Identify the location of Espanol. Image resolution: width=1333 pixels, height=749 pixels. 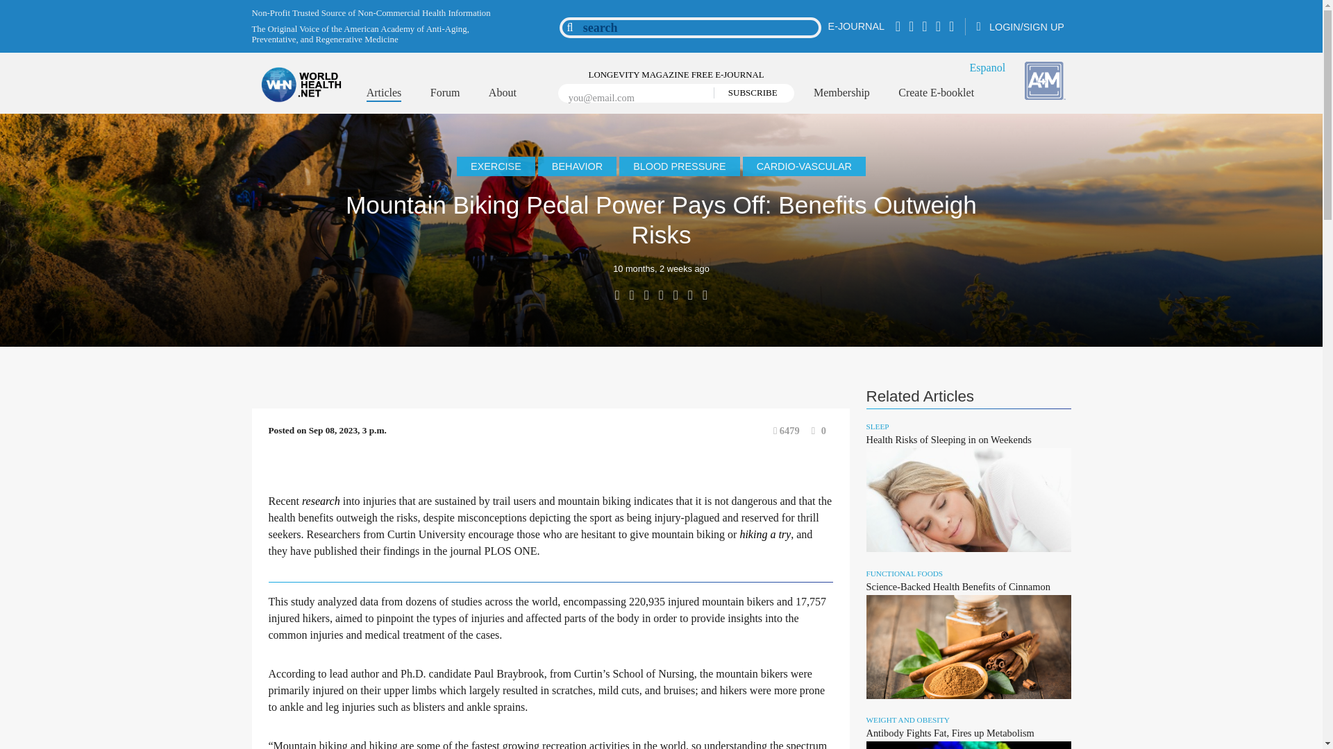
(988, 67).